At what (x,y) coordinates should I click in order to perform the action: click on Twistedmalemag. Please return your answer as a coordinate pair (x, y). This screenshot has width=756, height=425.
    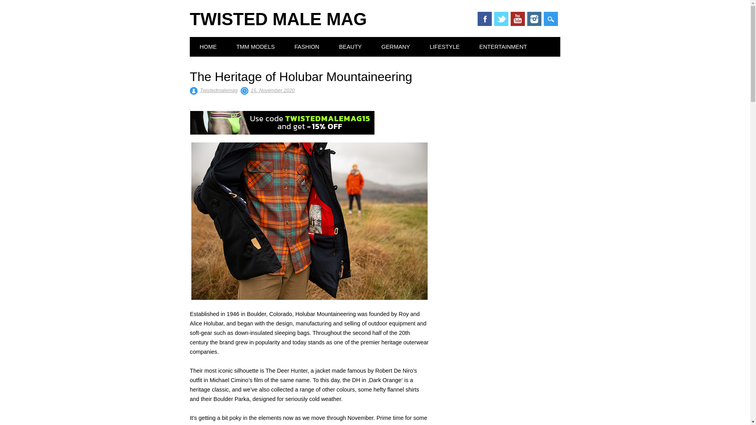
    Looking at the image, I should click on (219, 90).